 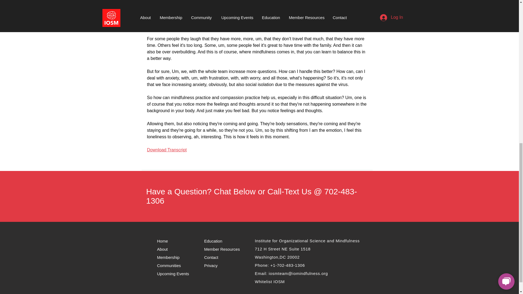 What do you see at coordinates (215, 257) in the screenshot?
I see `Contact` at bounding box center [215, 257].